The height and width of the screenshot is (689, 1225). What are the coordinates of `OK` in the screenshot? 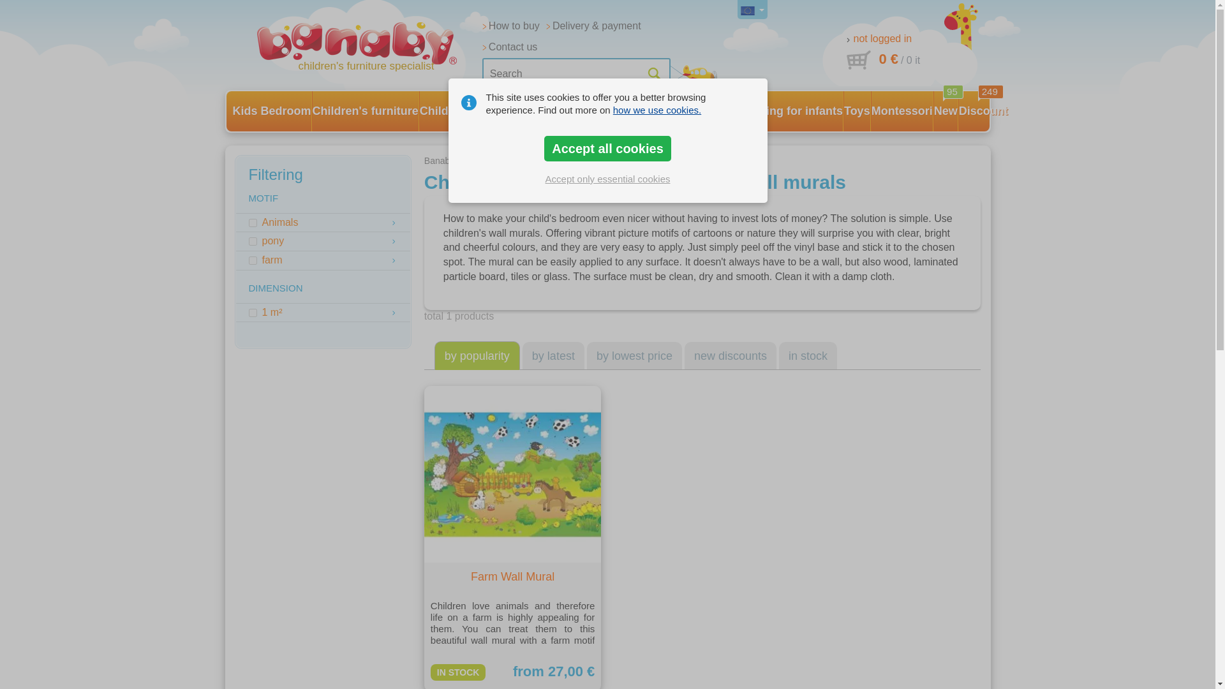 It's located at (654, 74).